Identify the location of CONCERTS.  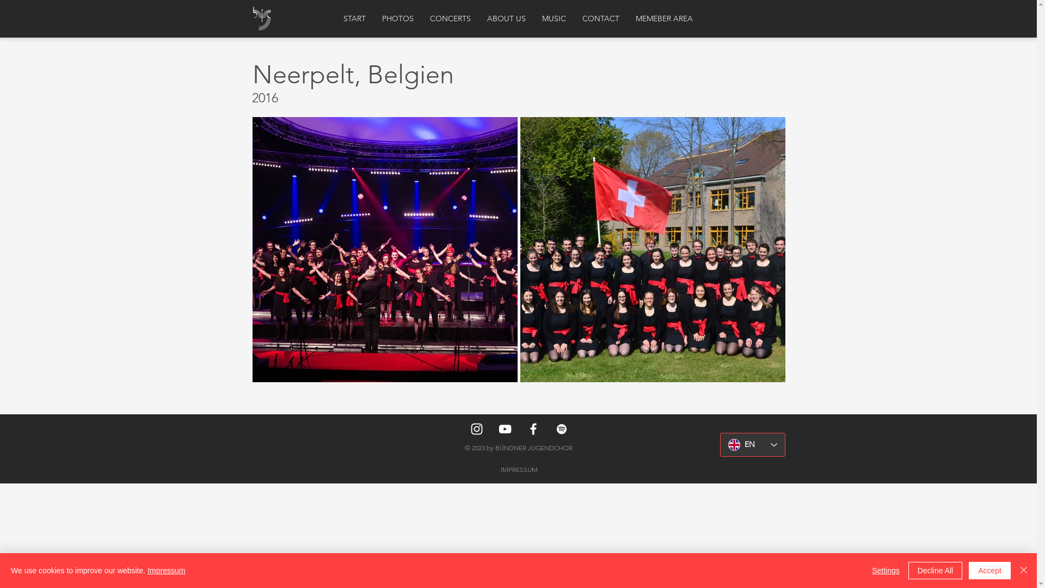
(451, 19).